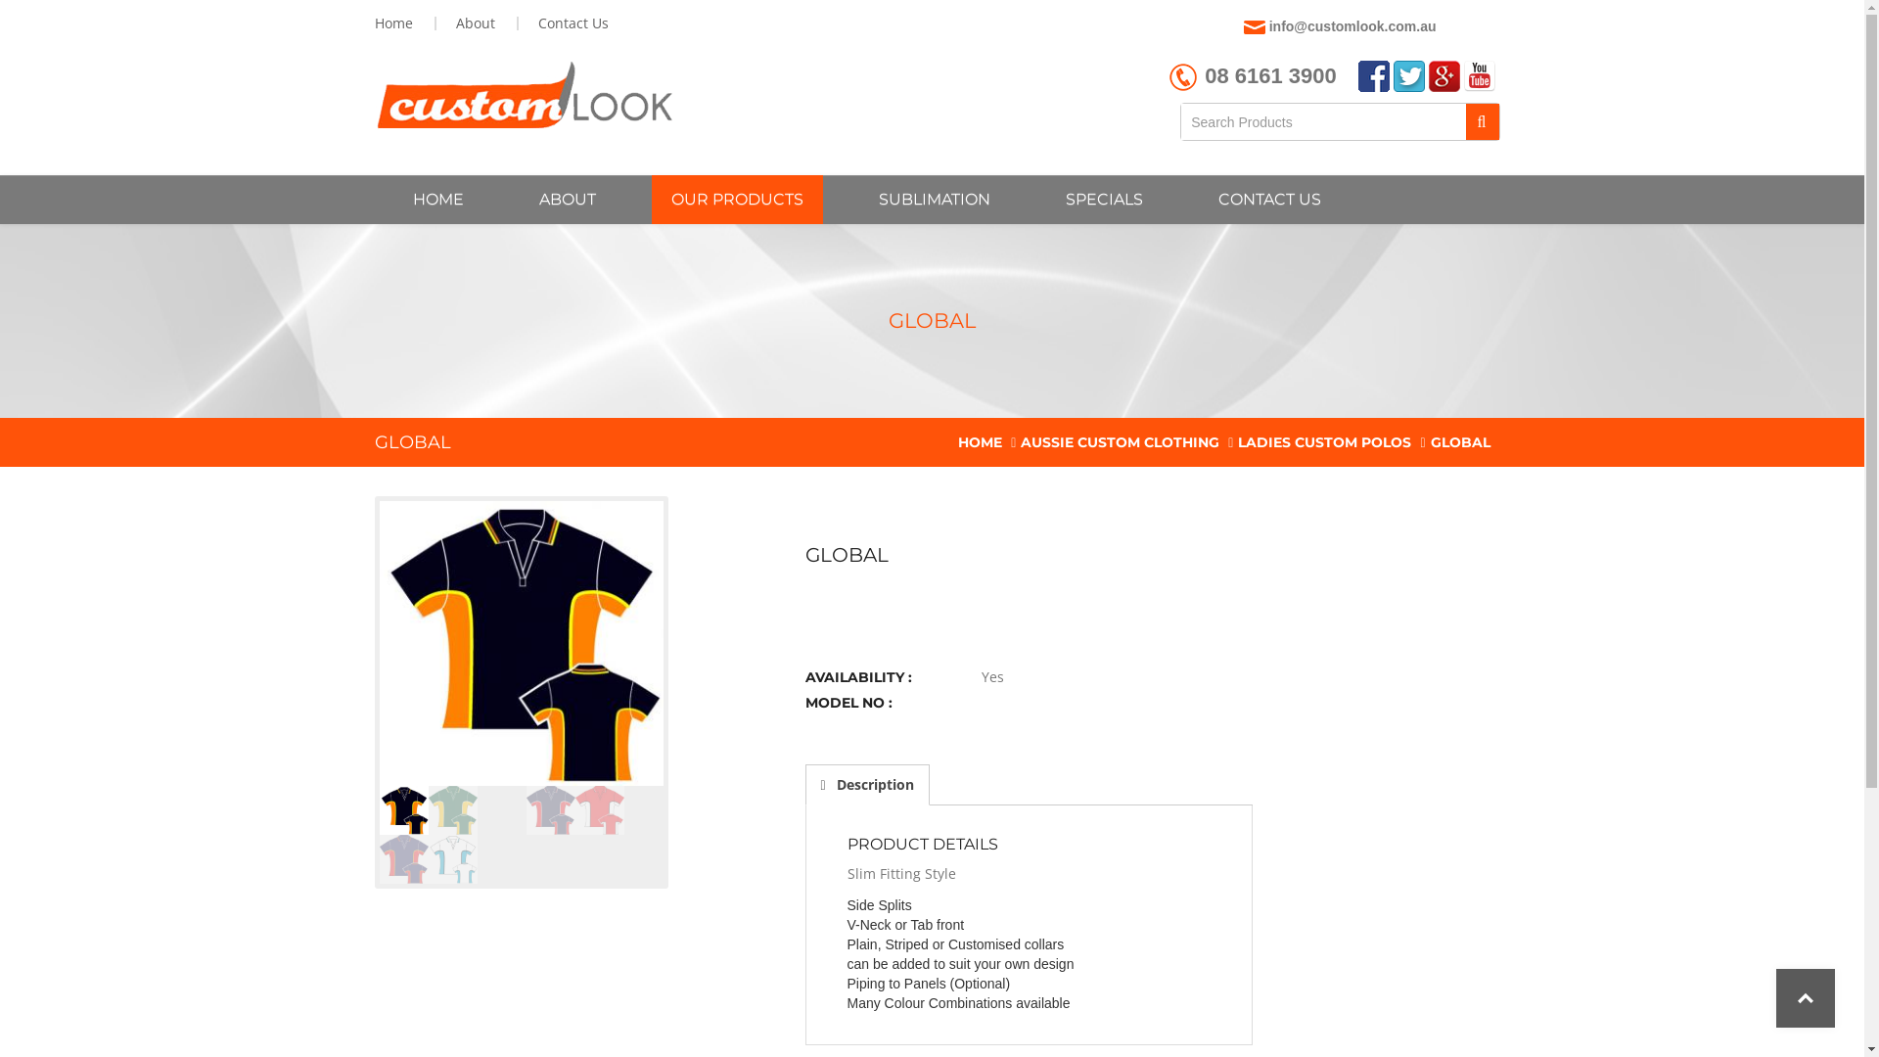 The image size is (1879, 1057). I want to click on HOME, so click(438, 200).